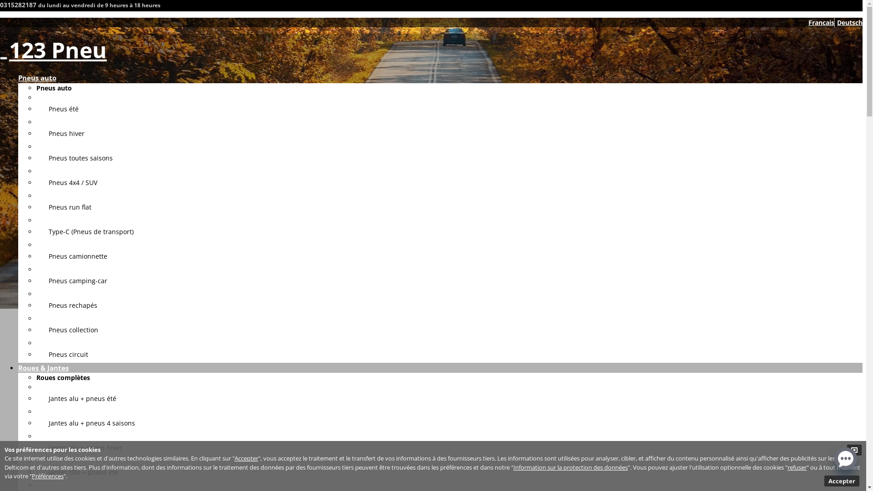 The width and height of the screenshot is (873, 491). I want to click on Pneus auto, so click(37, 78).